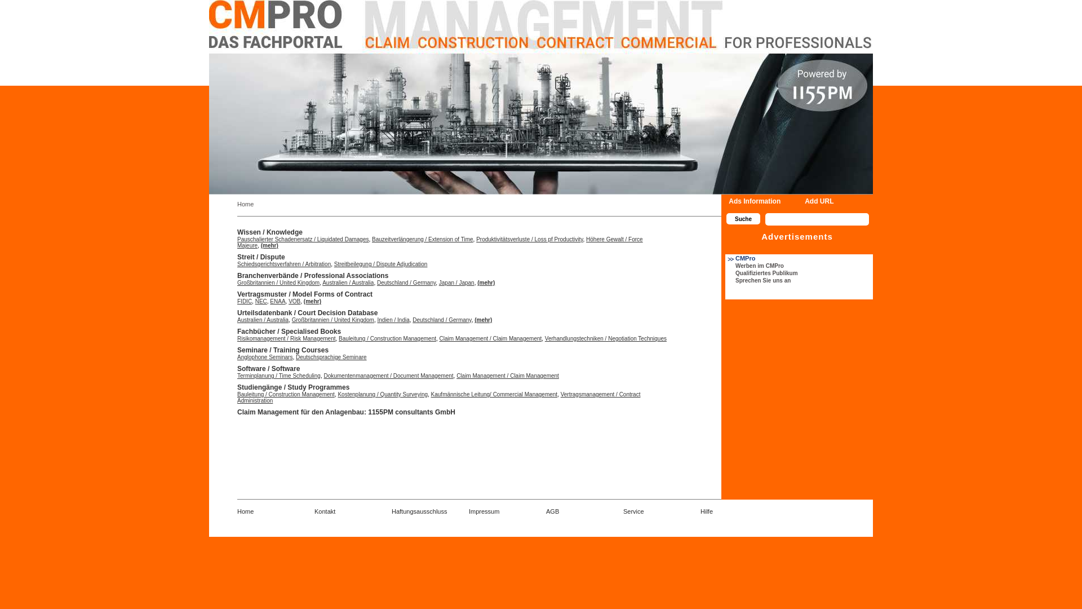  What do you see at coordinates (261, 301) in the screenshot?
I see `NEC` at bounding box center [261, 301].